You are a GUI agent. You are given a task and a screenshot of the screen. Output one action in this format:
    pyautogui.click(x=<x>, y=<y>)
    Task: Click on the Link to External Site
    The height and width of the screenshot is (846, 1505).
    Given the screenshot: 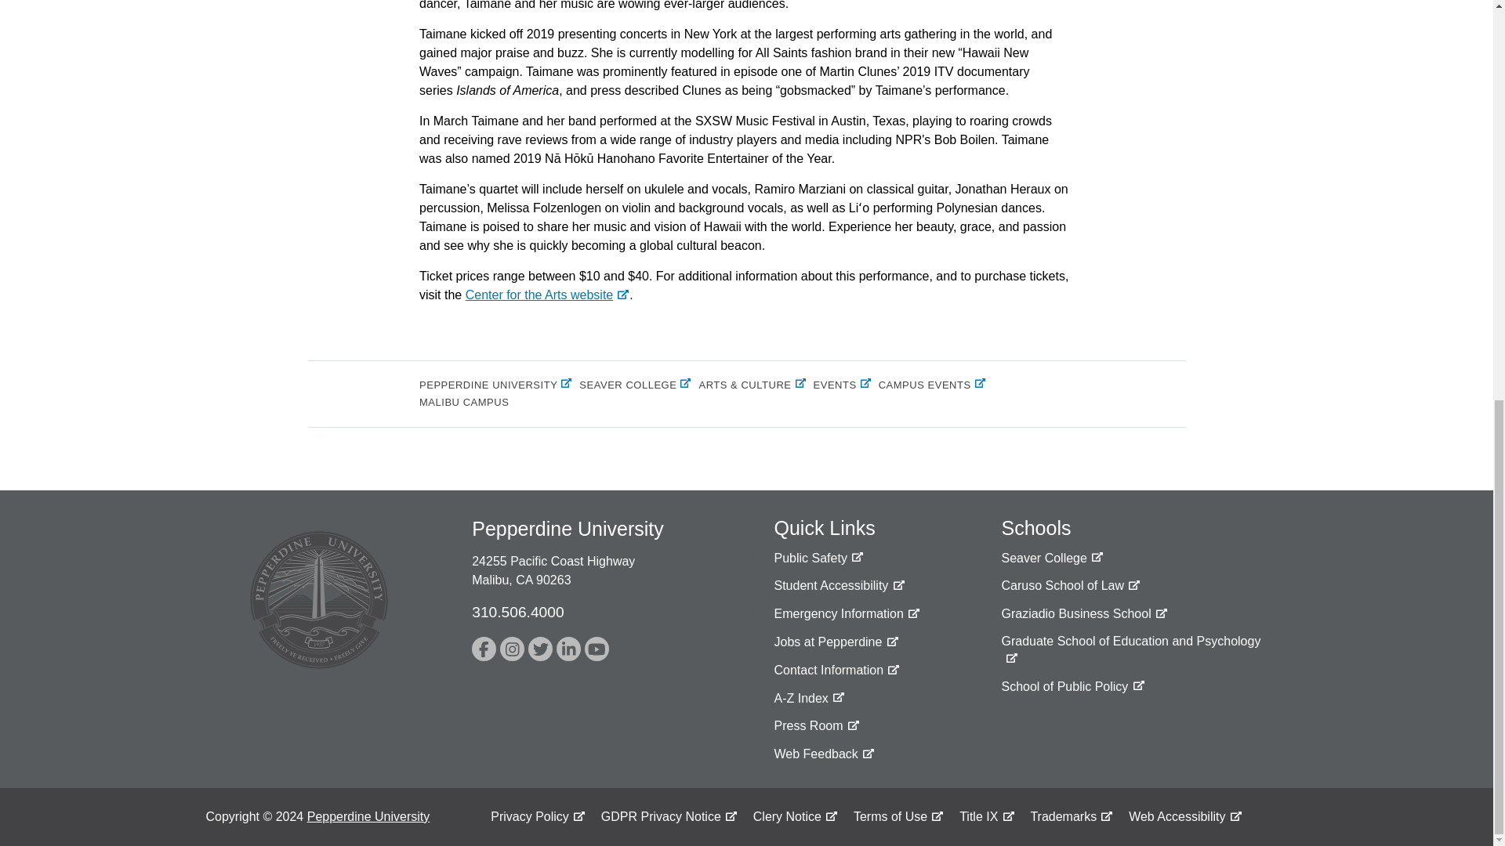 What is the action you would take?
    pyautogui.click(x=484, y=649)
    